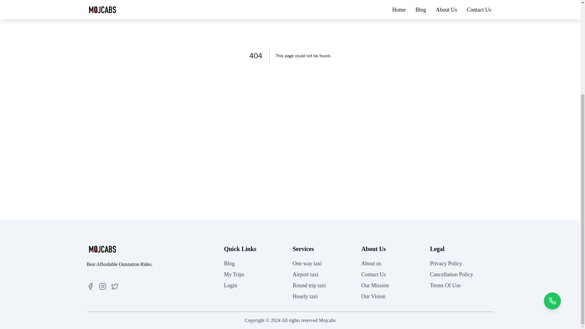 Image resolution: width=585 pixels, height=329 pixels. What do you see at coordinates (307, 263) in the screenshot?
I see `One way taxi` at bounding box center [307, 263].